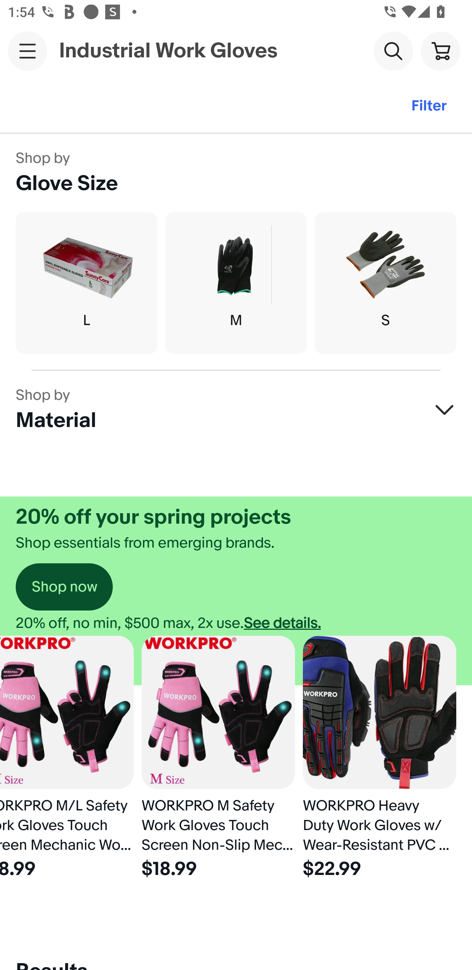  I want to click on Shop by Material, so click(236, 410).